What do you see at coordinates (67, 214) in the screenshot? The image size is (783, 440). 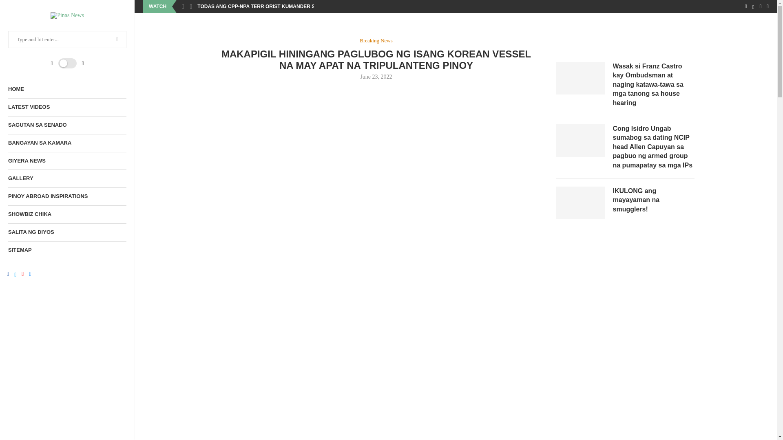 I see `SHOWBIZ CHIKA` at bounding box center [67, 214].